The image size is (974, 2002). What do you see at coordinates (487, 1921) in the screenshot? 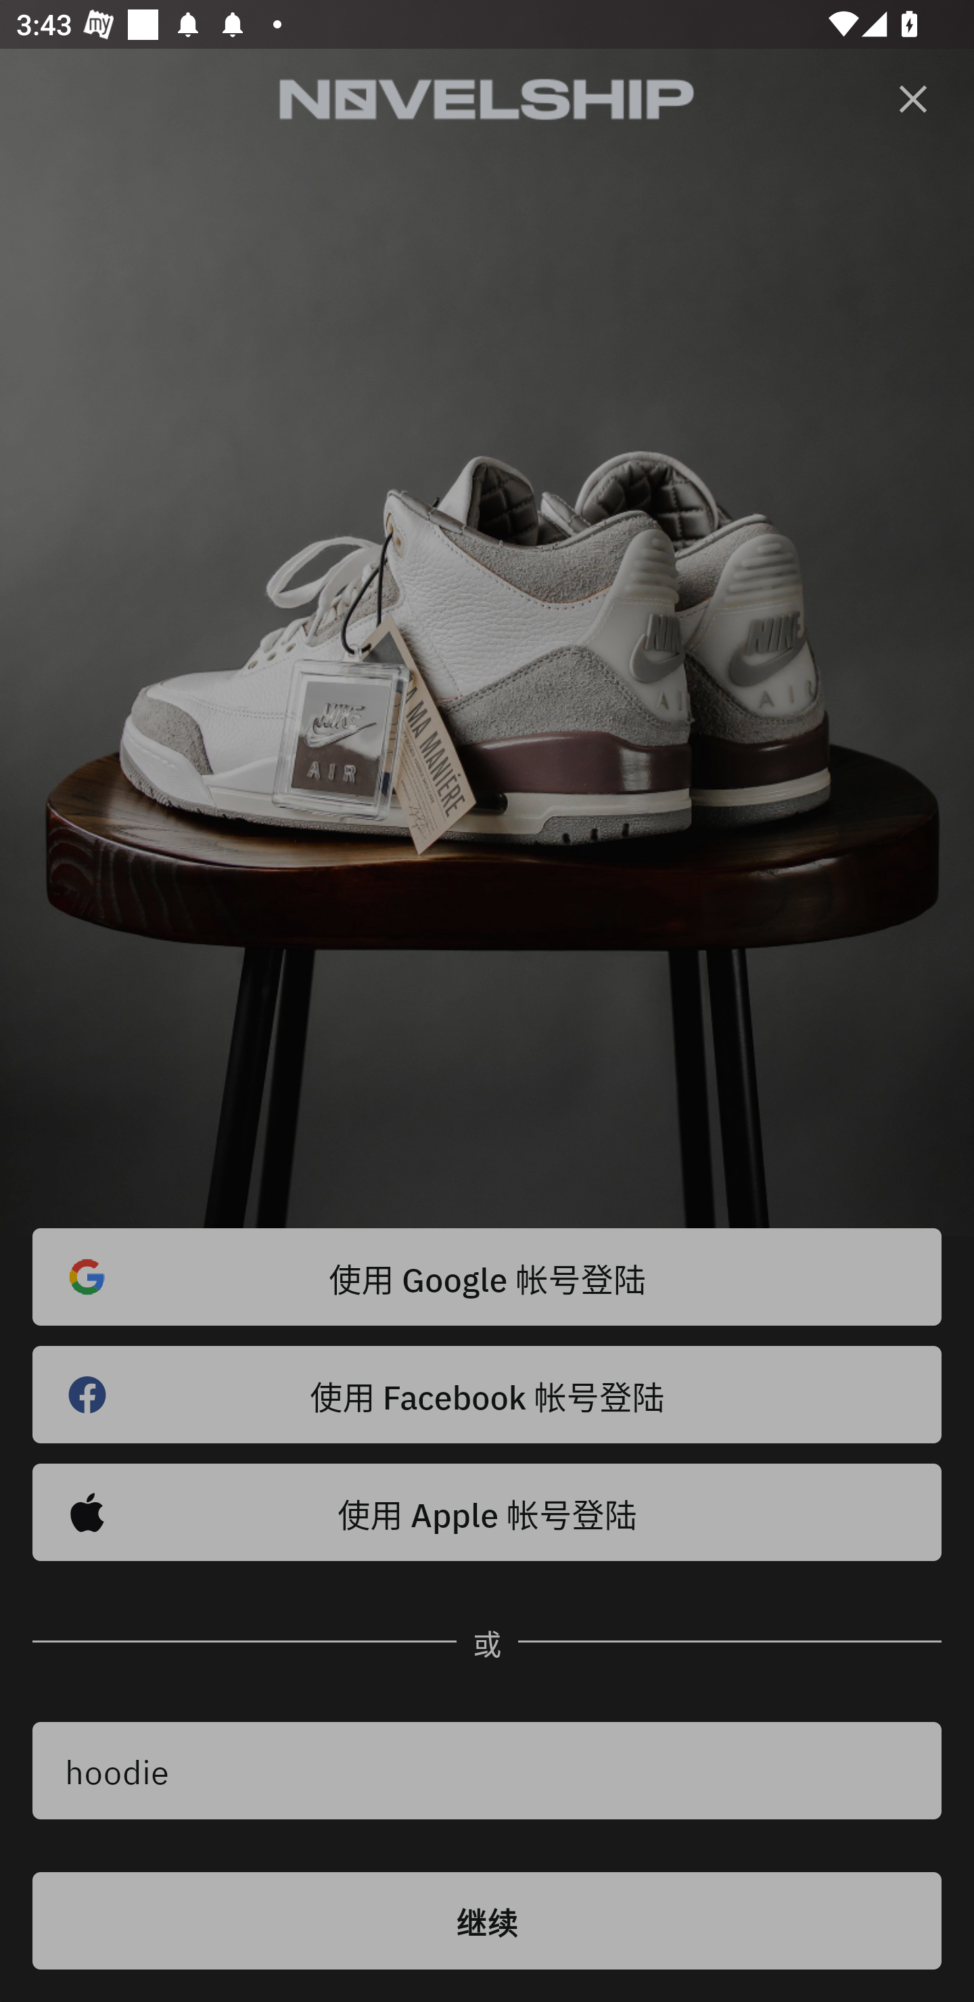
I see `继续` at bounding box center [487, 1921].